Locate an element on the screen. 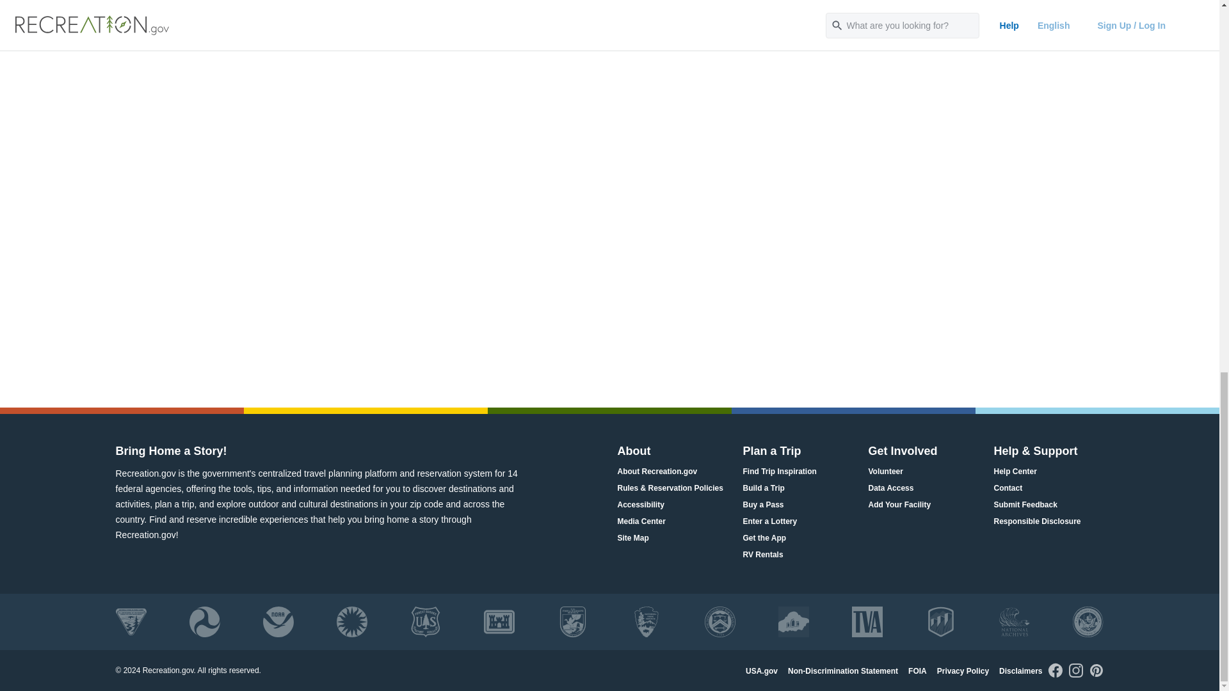 The width and height of the screenshot is (1229, 691). About Recreation.gov is located at coordinates (657, 472).